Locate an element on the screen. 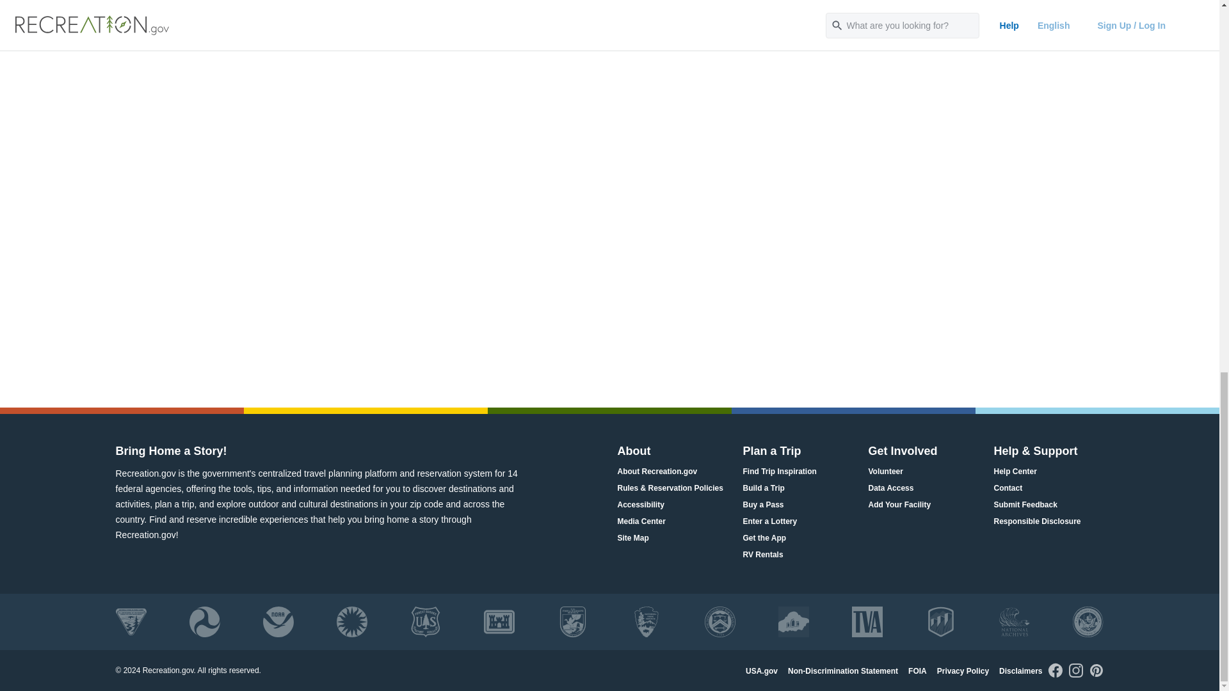 The width and height of the screenshot is (1229, 691). About Recreation.gov is located at coordinates (657, 472).